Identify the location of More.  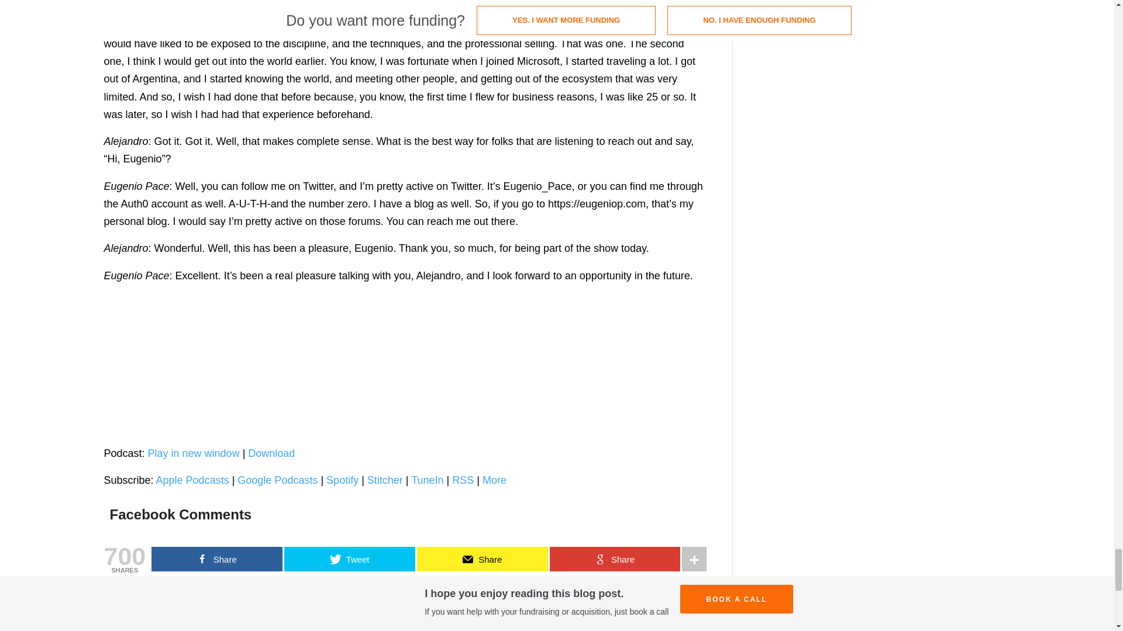
(494, 480).